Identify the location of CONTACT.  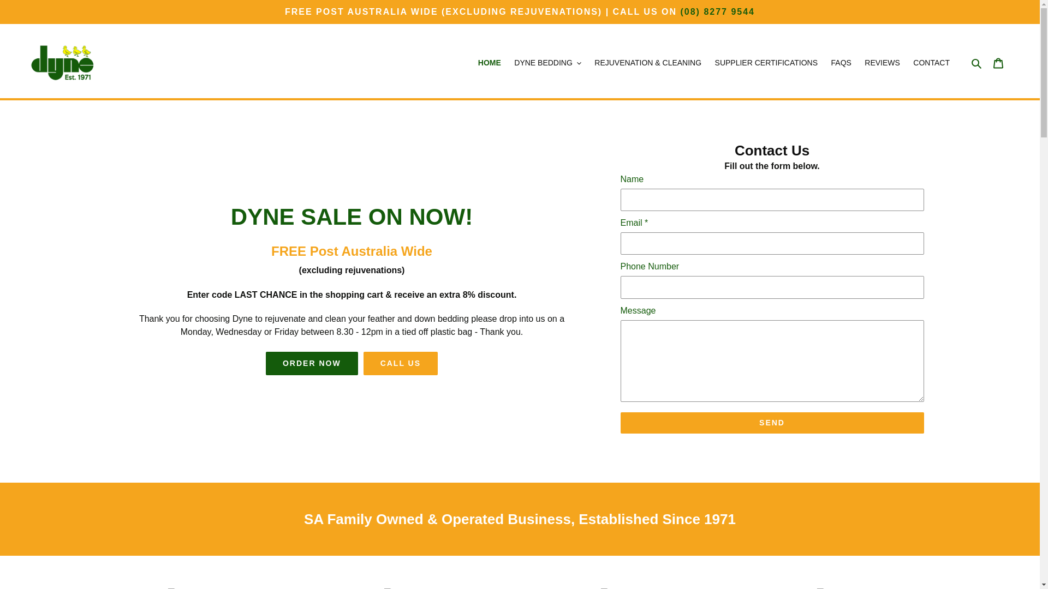
(931, 62).